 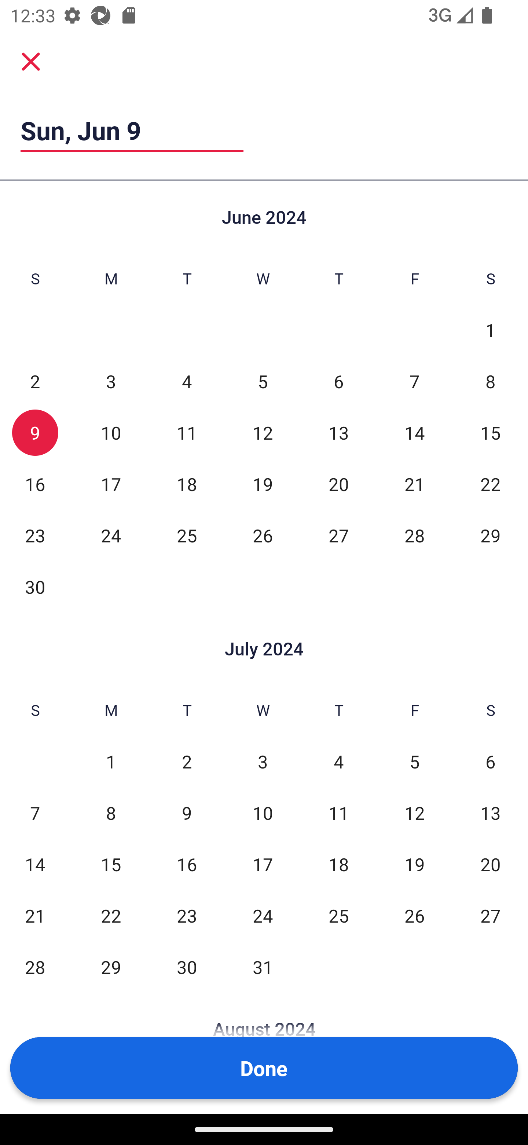 What do you see at coordinates (111, 432) in the screenshot?
I see `10 Mon, Jun 10, Not Selected` at bounding box center [111, 432].